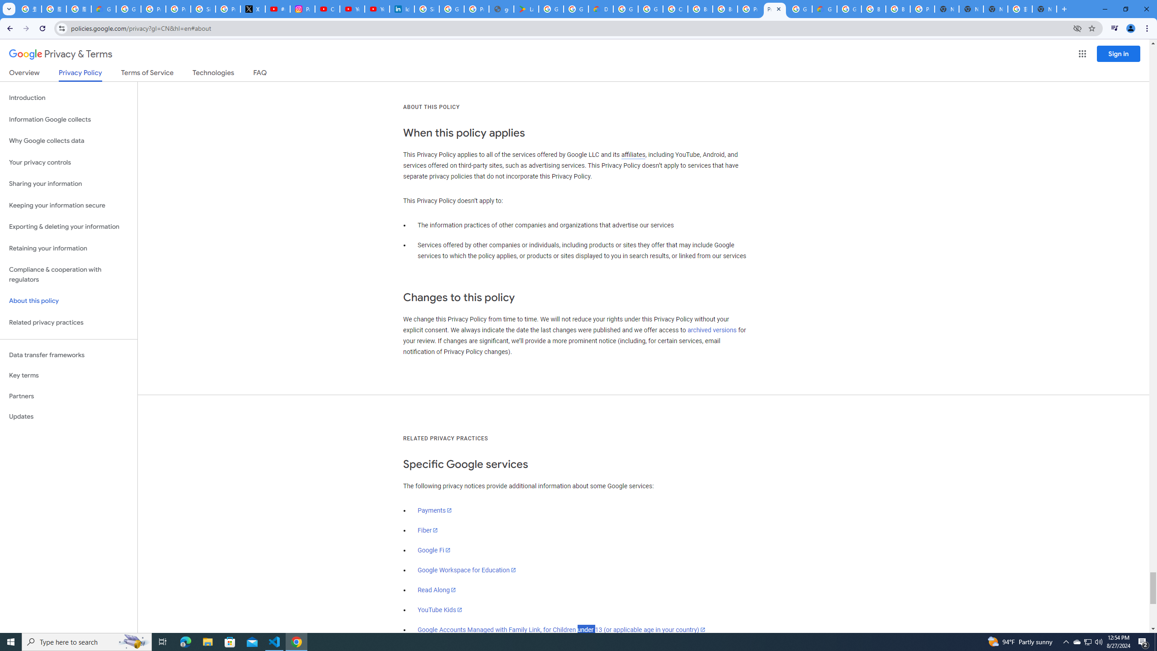 The width and height of the screenshot is (1157, 651). What do you see at coordinates (377, 9) in the screenshot?
I see `YouTube Culture & Trends - YouTube Top 10, 2021` at bounding box center [377, 9].